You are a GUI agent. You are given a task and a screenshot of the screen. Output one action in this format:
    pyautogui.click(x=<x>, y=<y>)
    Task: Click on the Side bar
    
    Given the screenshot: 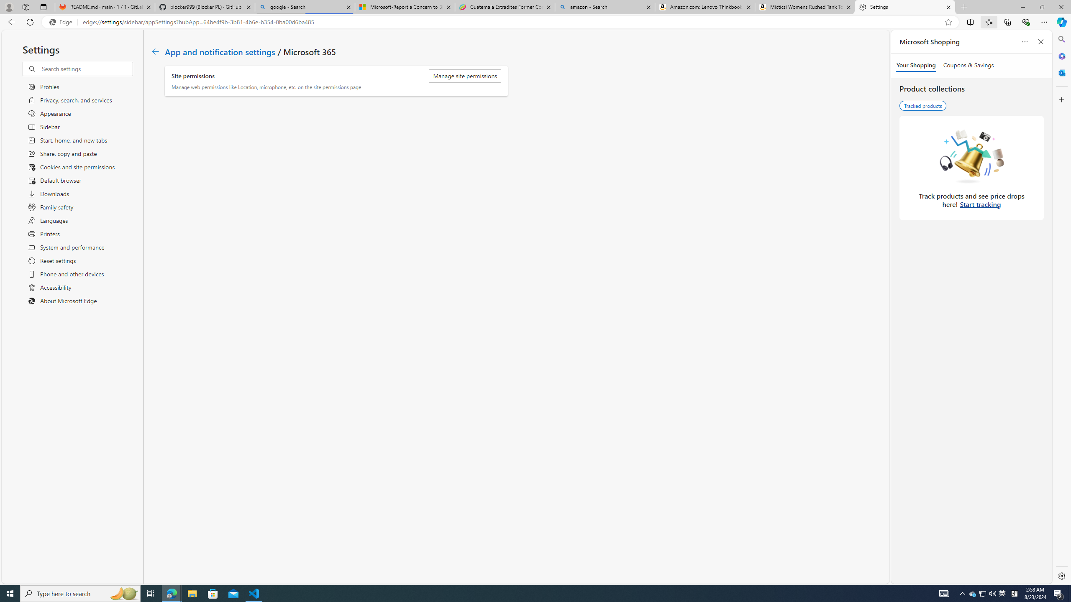 What is the action you would take?
    pyautogui.click(x=1062, y=308)
    